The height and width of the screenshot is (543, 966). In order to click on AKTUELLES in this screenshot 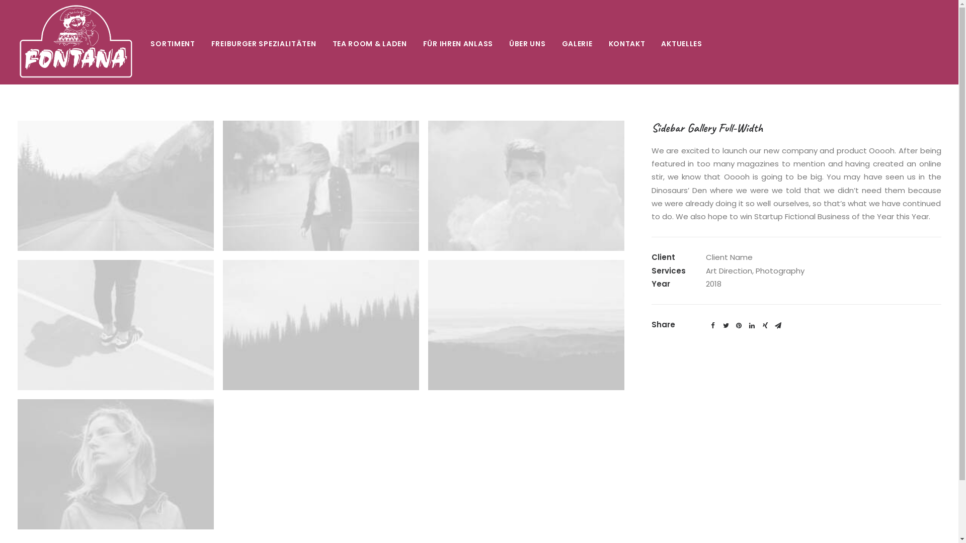, I will do `click(678, 42)`.